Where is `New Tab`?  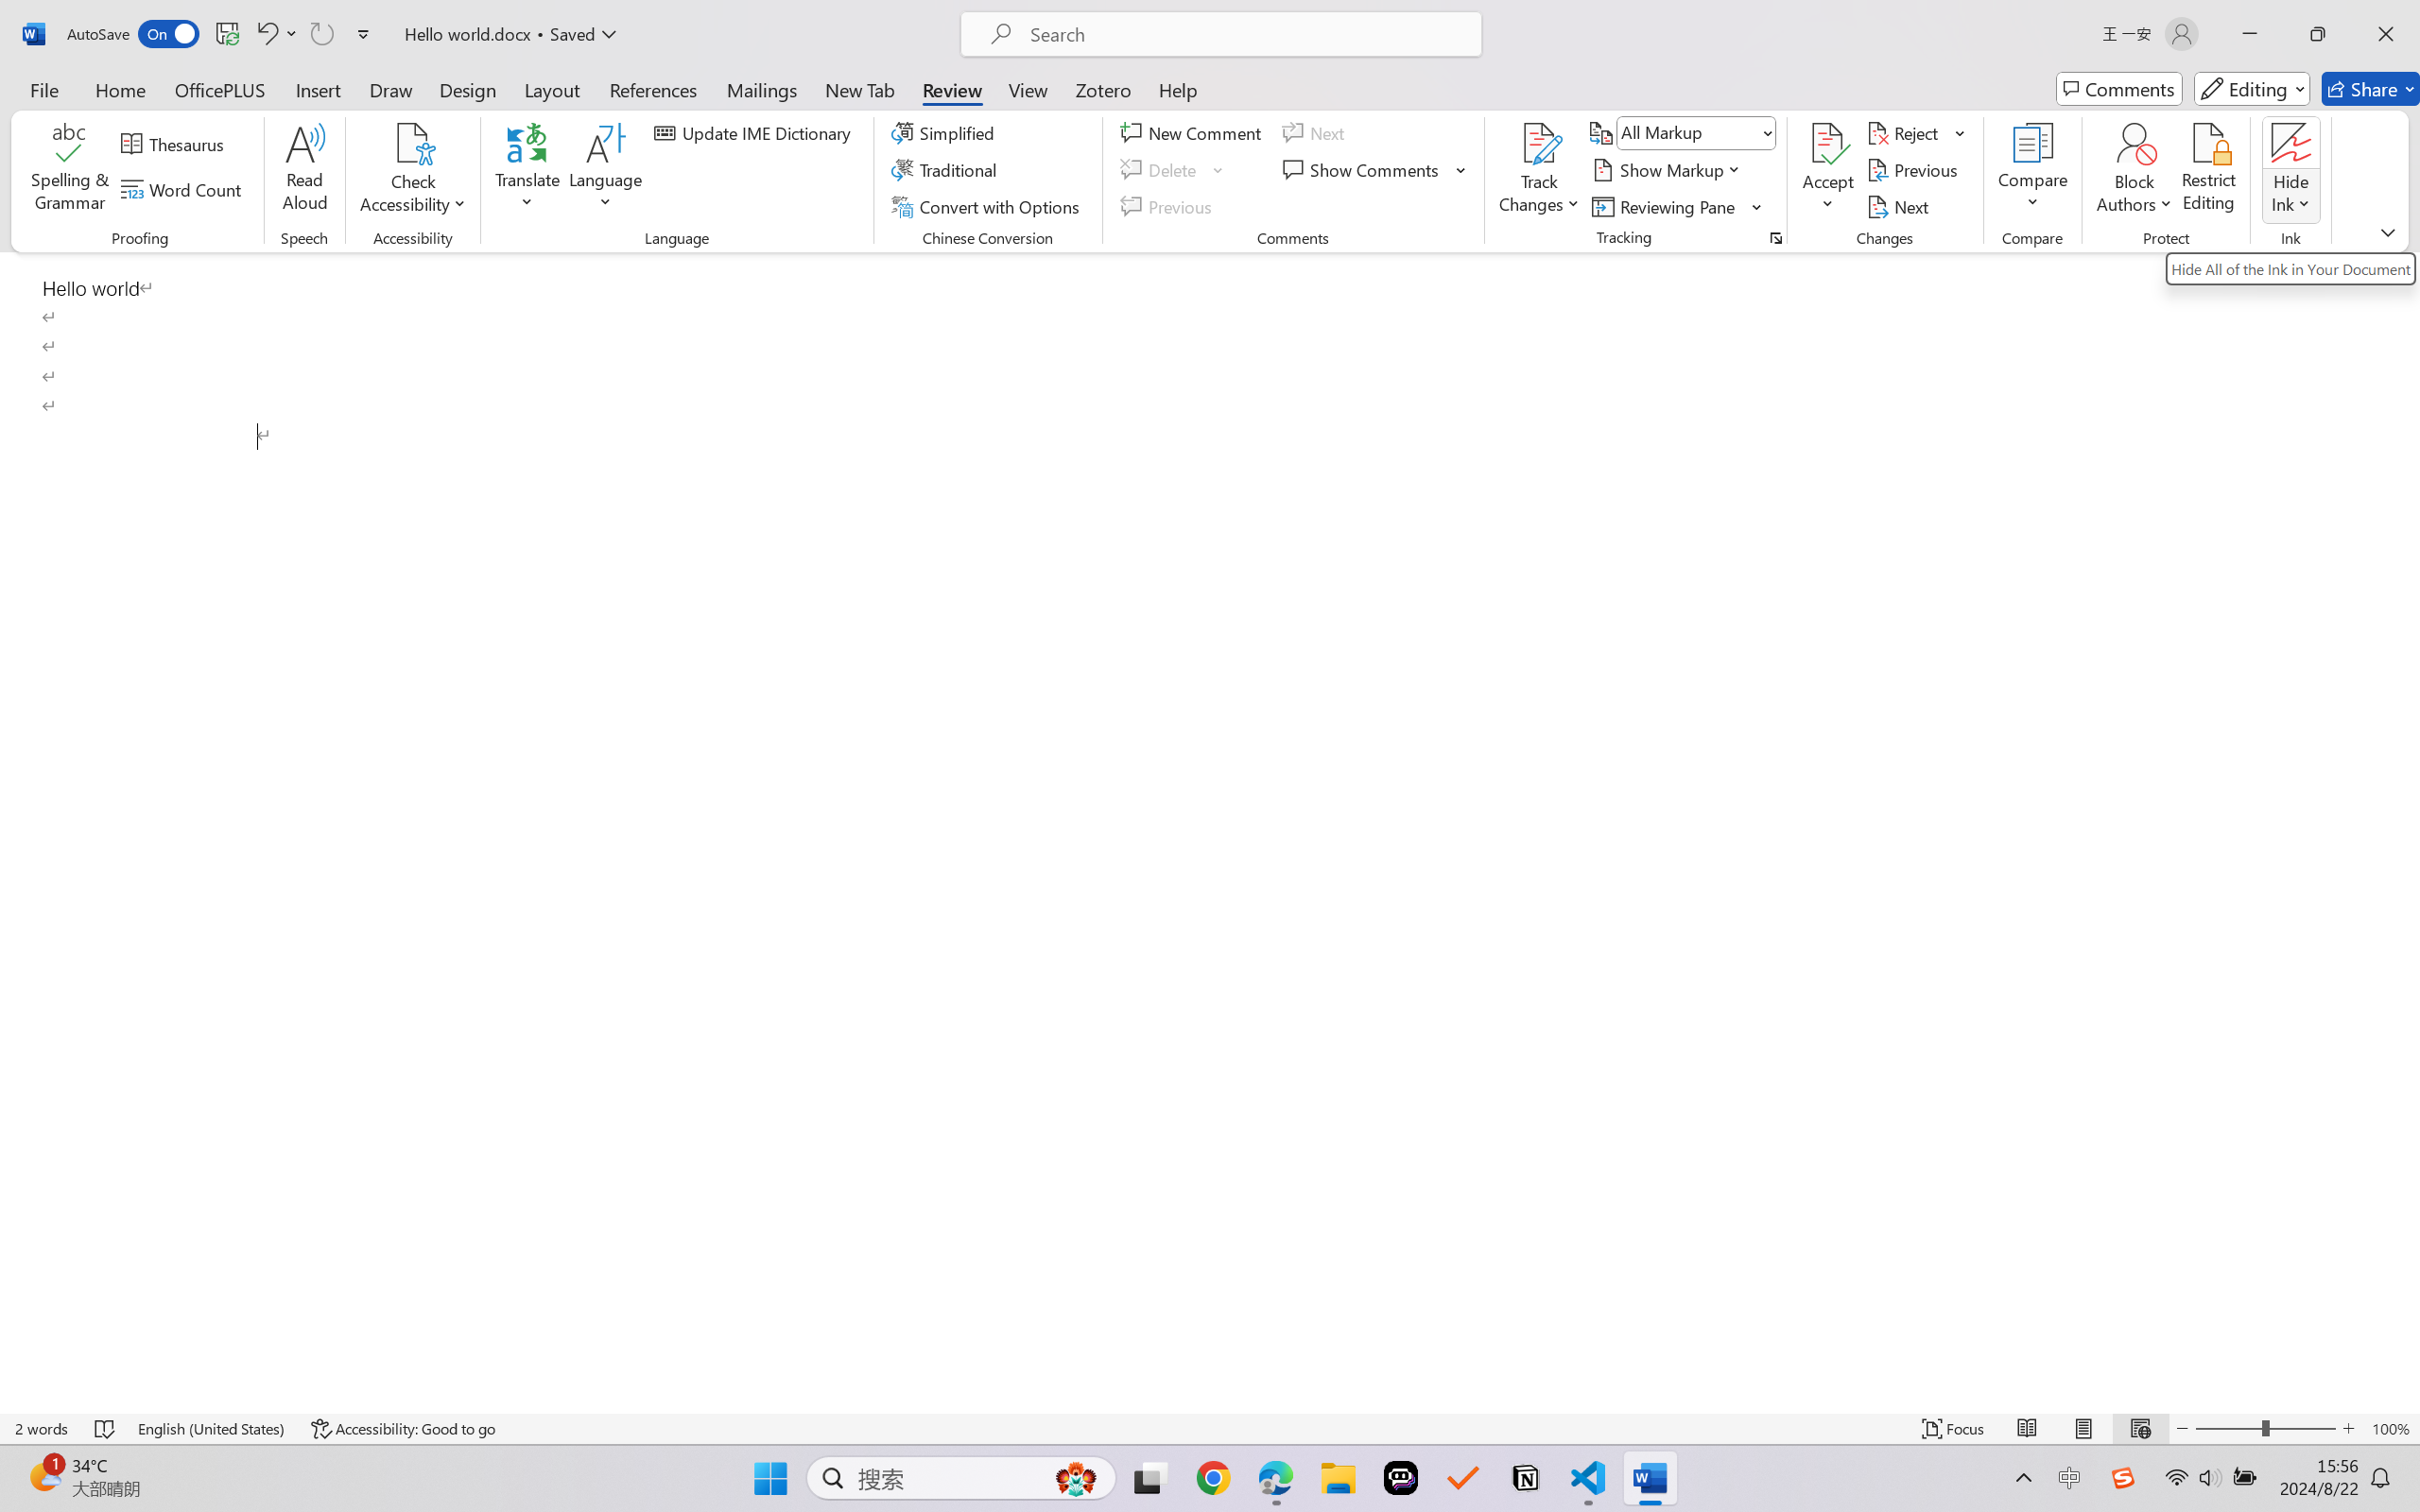 New Tab is located at coordinates (860, 89).